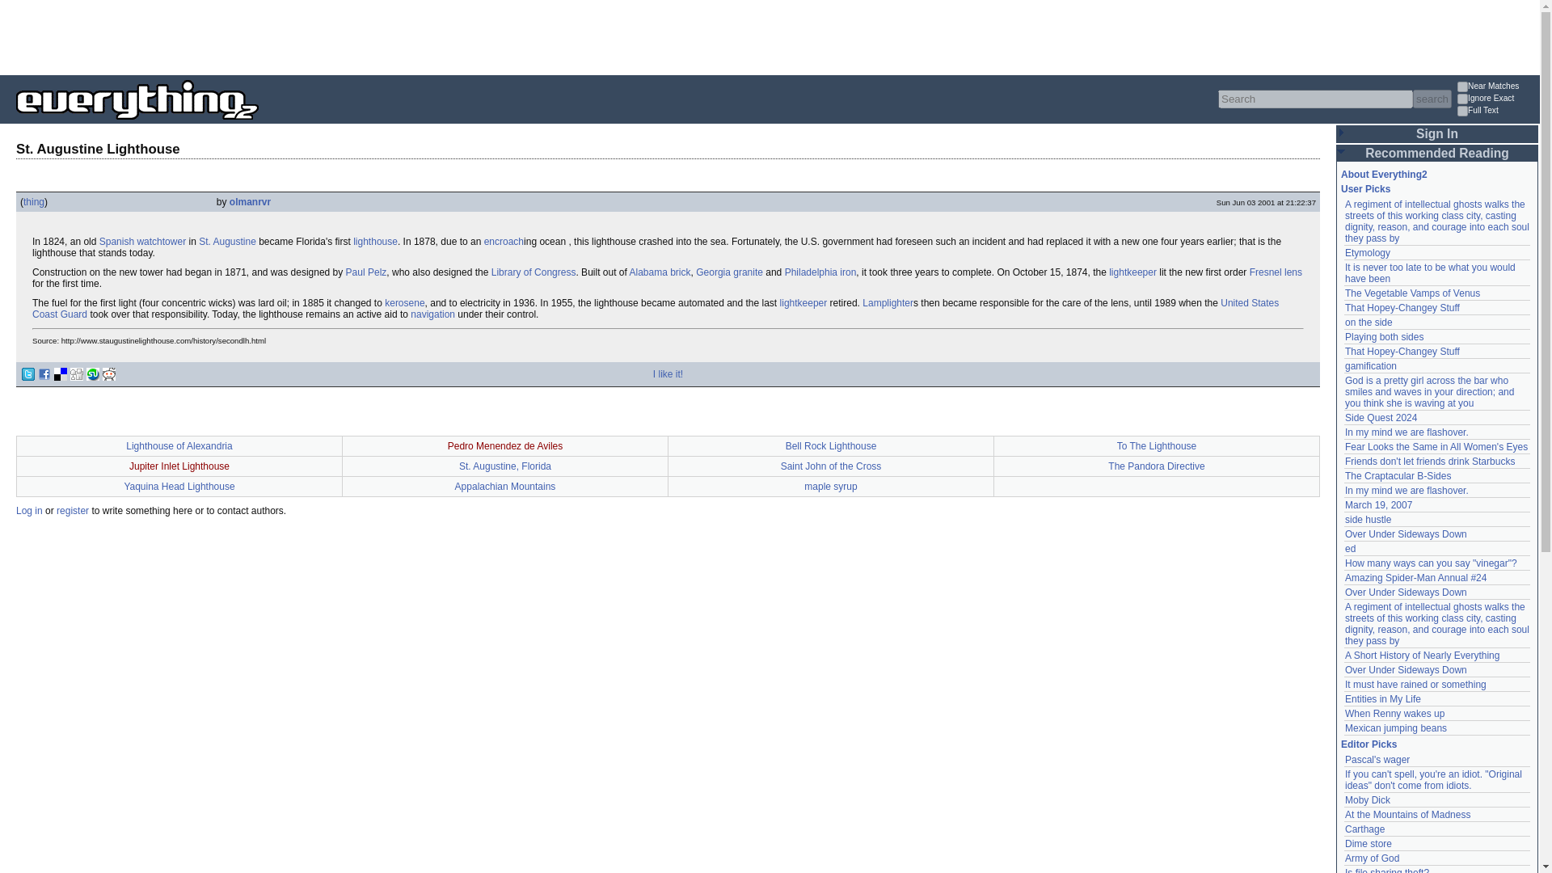 The image size is (1552, 873). Describe the element at coordinates (1132, 272) in the screenshot. I see `lightkeeper` at that location.